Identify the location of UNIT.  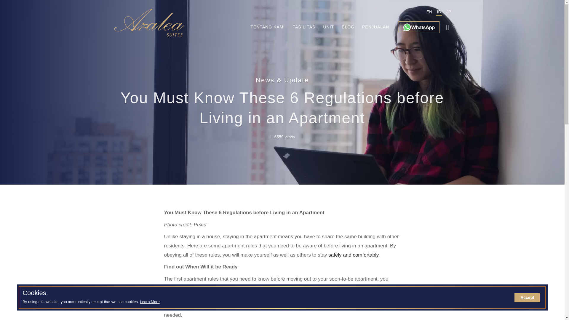
(328, 23).